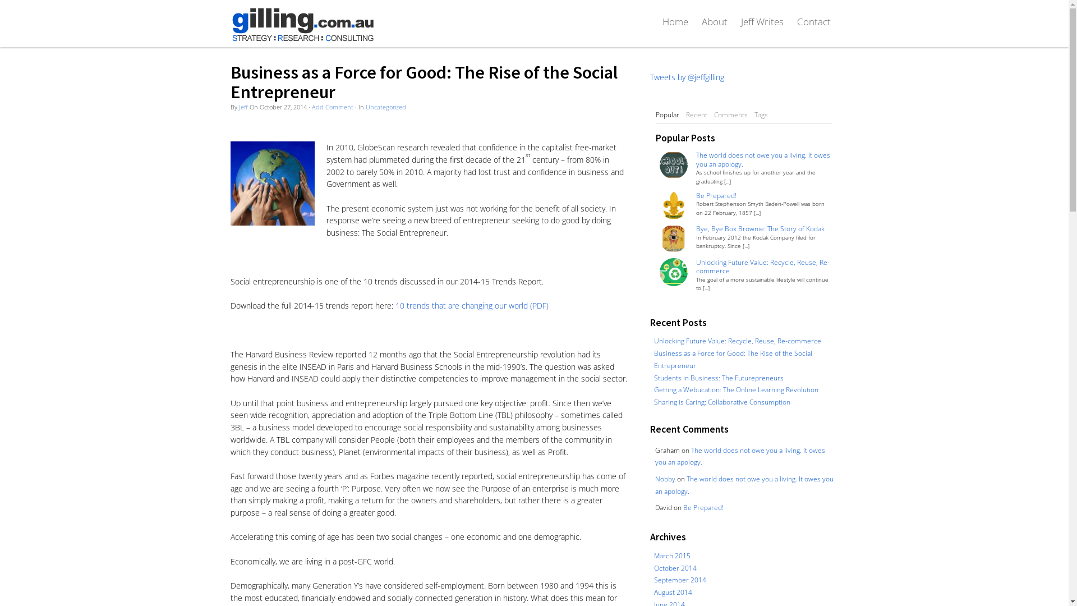  Describe the element at coordinates (672, 555) in the screenshot. I see `March 2015` at that location.